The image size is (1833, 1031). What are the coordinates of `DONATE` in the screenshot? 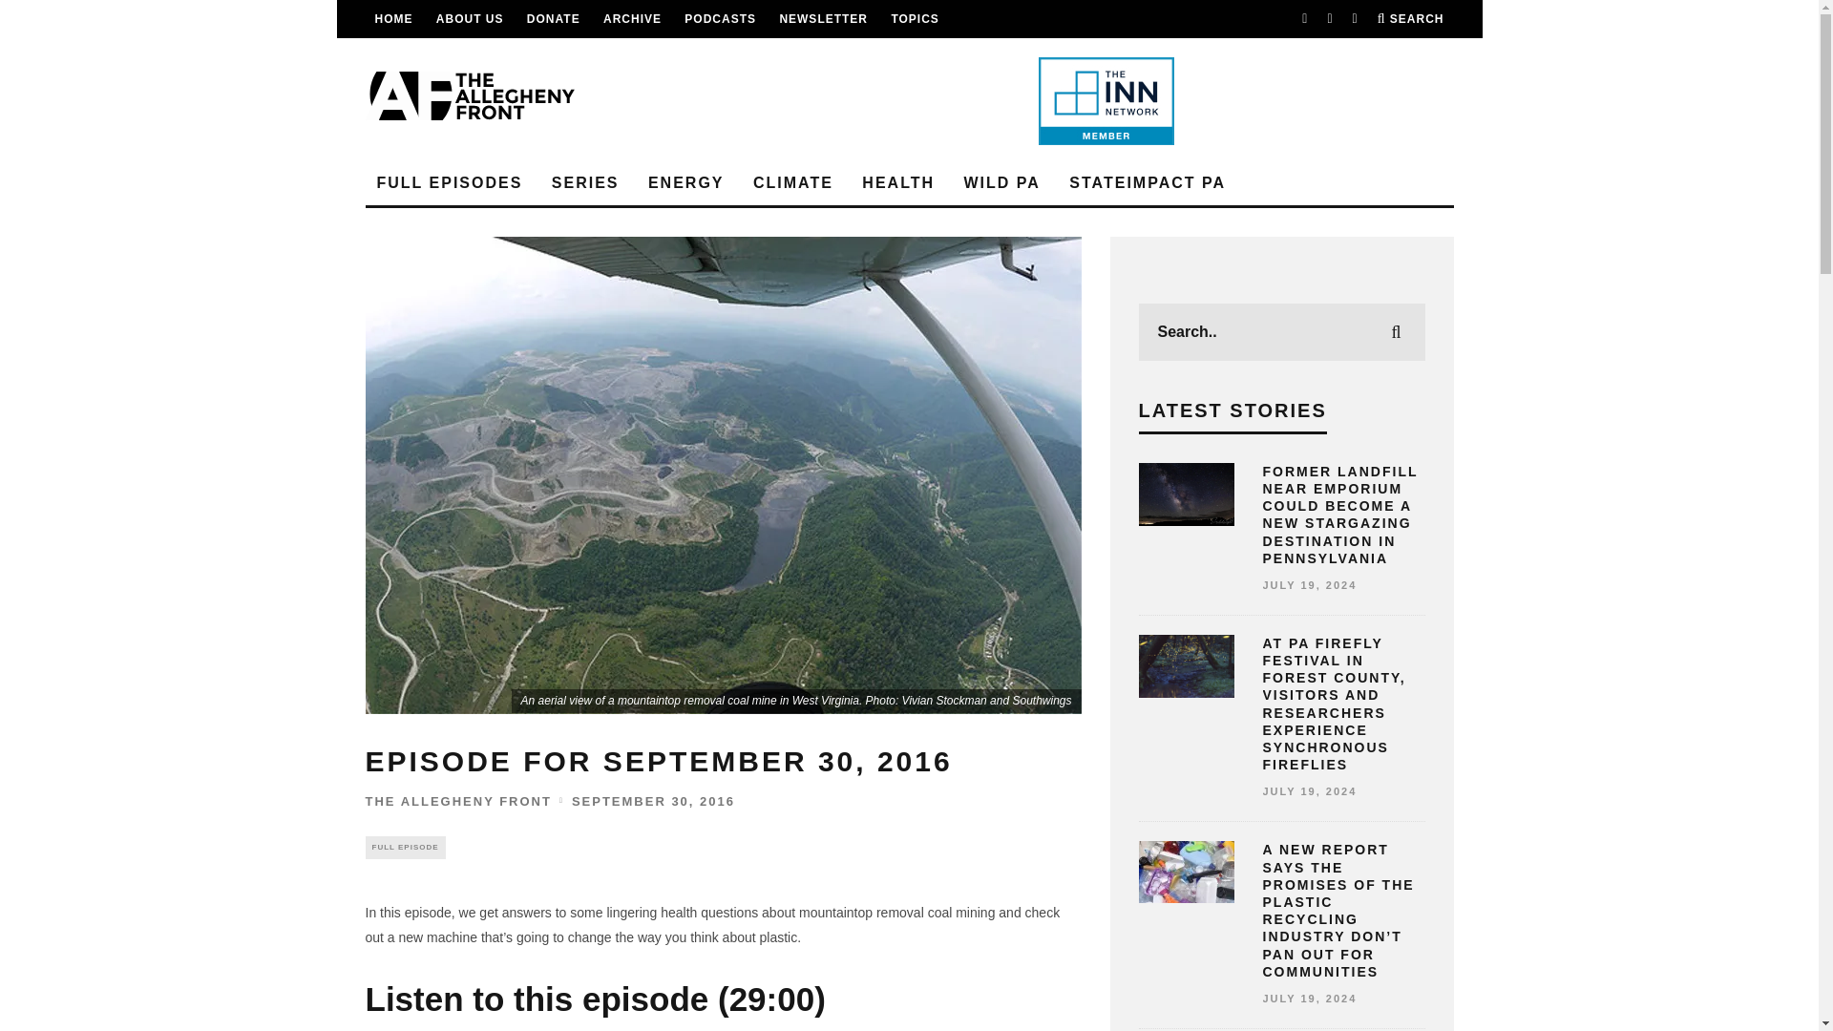 It's located at (554, 19).